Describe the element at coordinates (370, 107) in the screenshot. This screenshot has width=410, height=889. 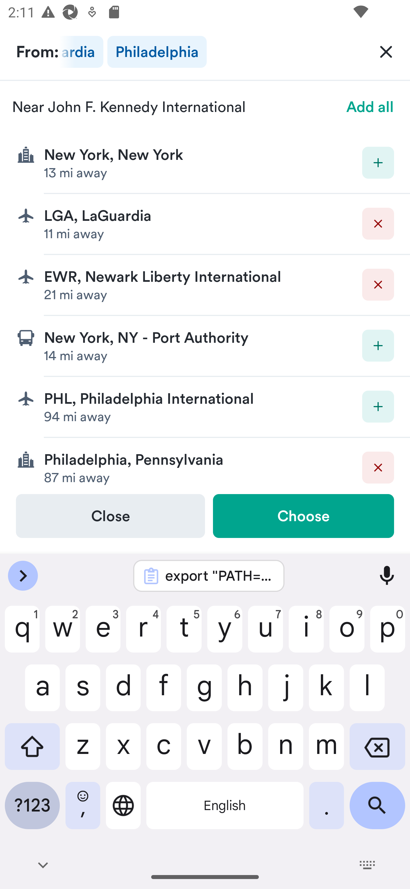
I see `Add all` at that location.